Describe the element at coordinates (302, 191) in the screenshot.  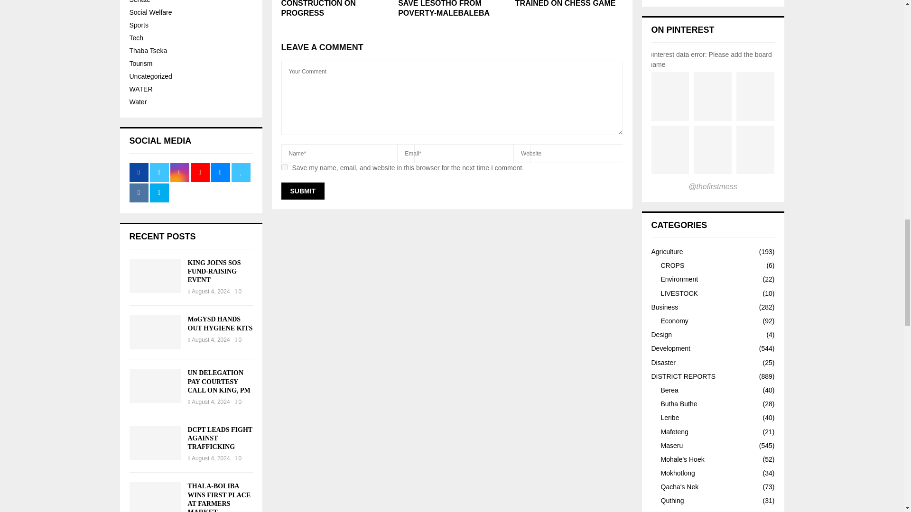
I see `Submit` at that location.